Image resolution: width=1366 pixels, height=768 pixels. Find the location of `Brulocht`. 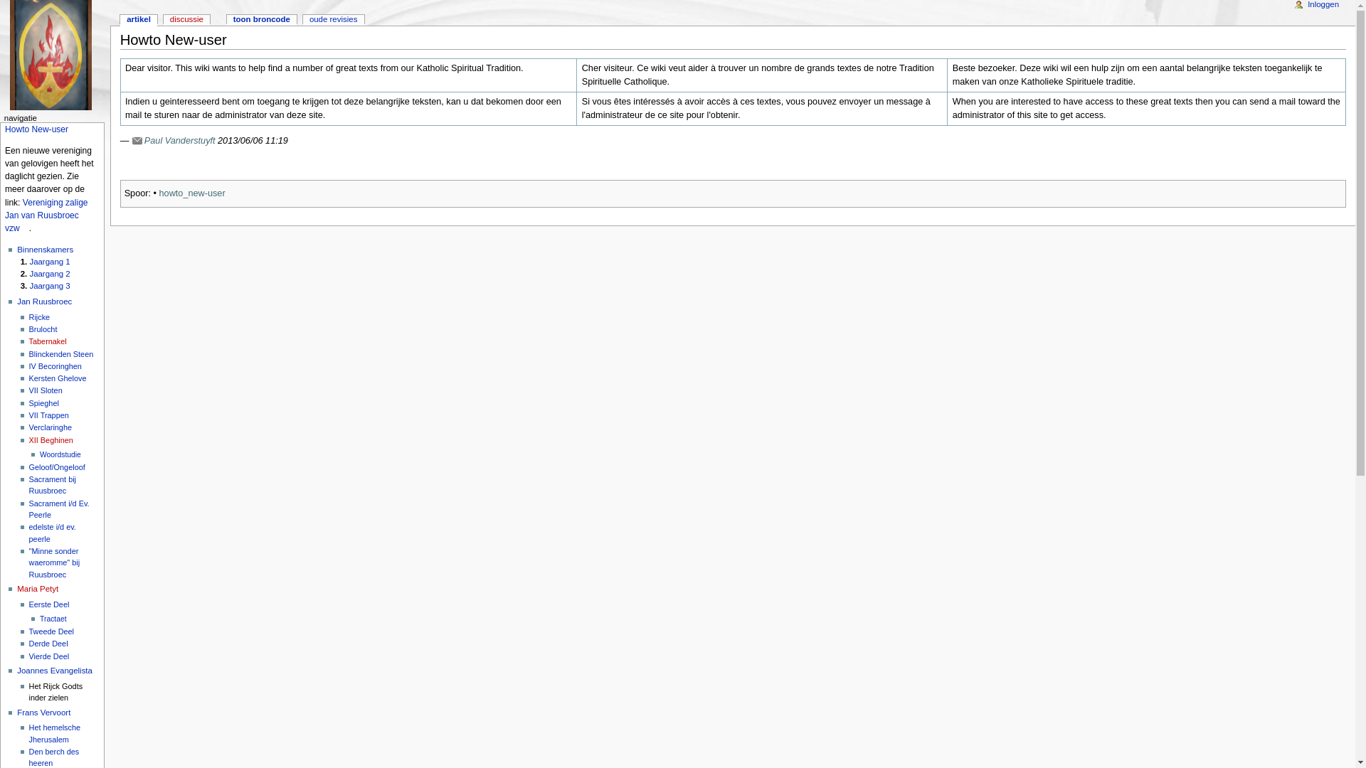

Brulocht is located at coordinates (43, 329).